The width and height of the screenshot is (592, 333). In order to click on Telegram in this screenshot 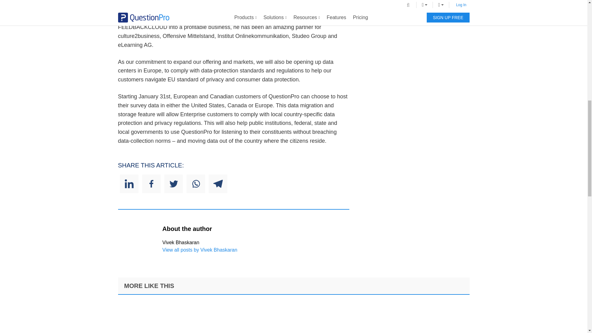, I will do `click(217, 184)`.